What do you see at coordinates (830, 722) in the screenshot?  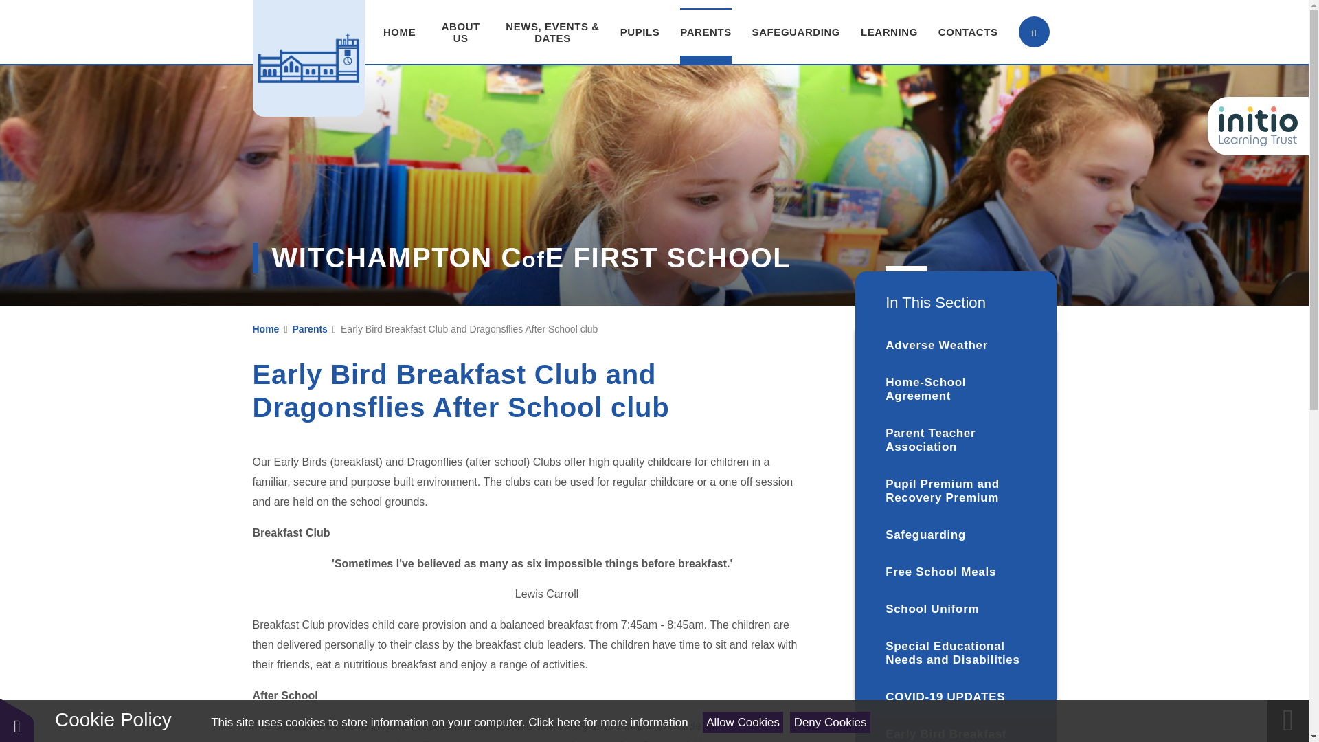 I see `Deny Cookies` at bounding box center [830, 722].